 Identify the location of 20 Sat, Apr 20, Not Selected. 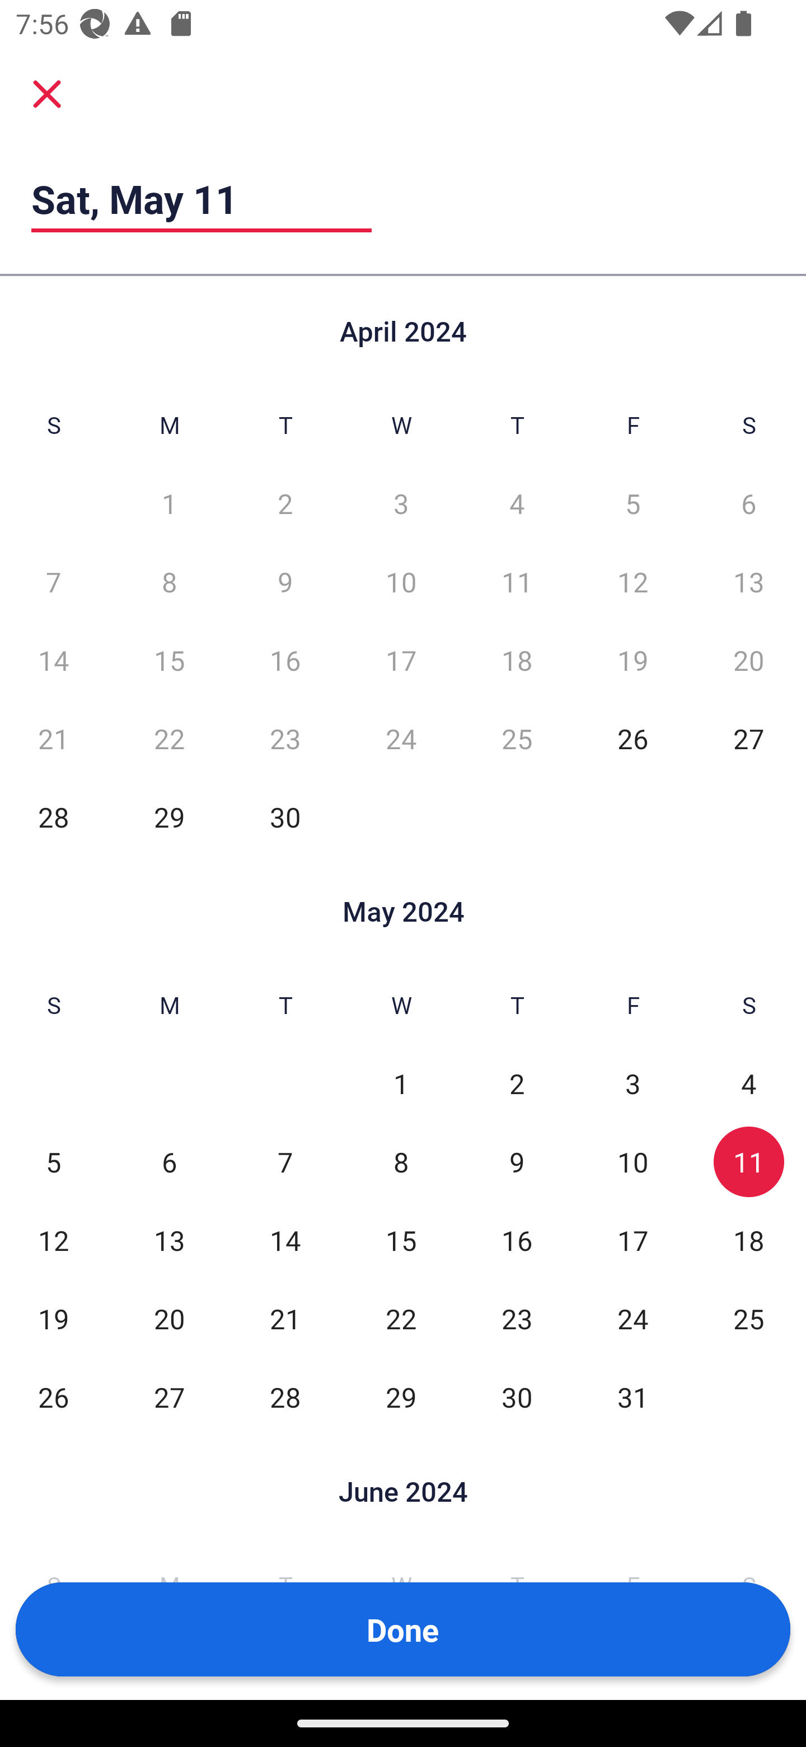
(749, 660).